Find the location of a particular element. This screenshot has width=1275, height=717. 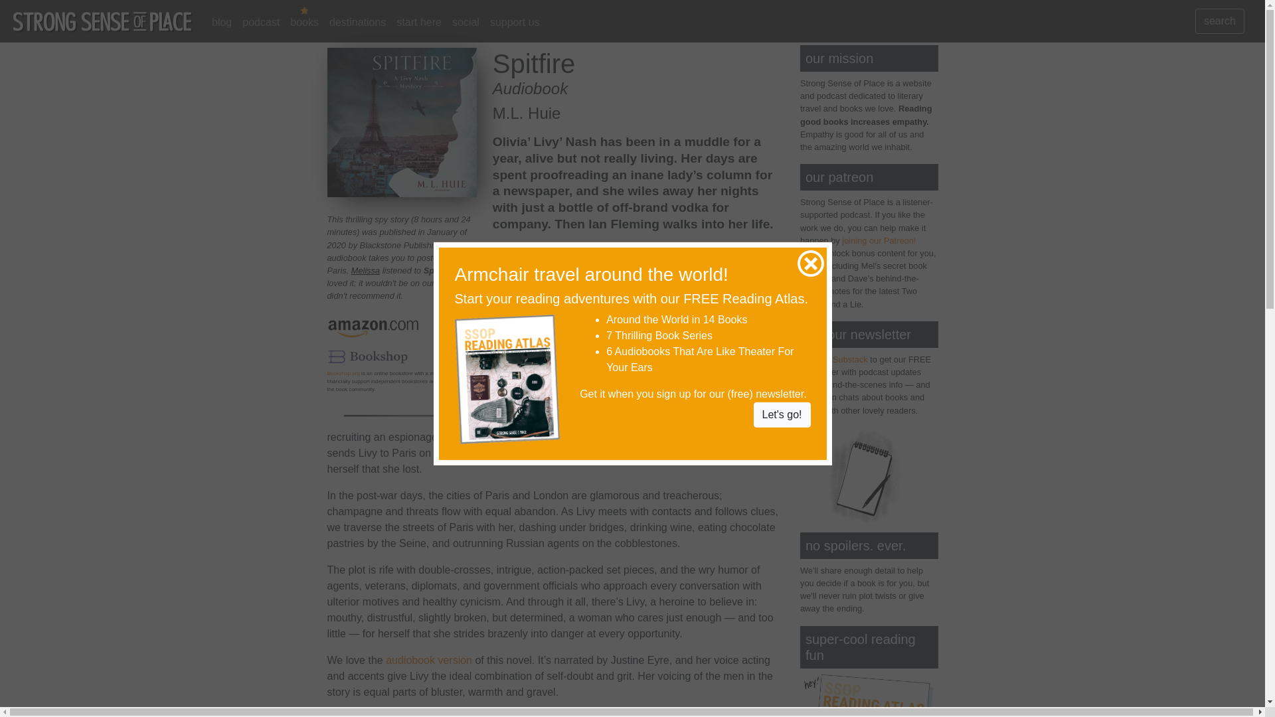

start here is located at coordinates (419, 23).